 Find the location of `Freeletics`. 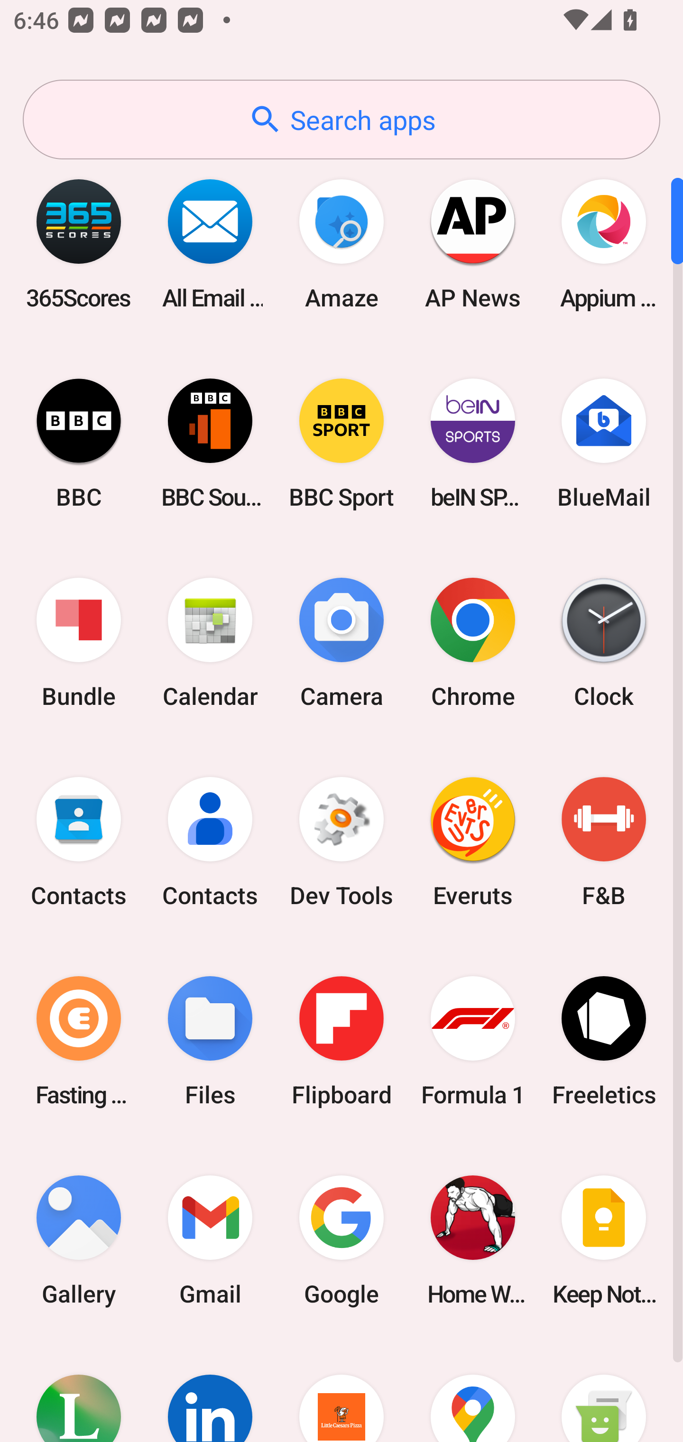

Freeletics is located at coordinates (604, 1041).